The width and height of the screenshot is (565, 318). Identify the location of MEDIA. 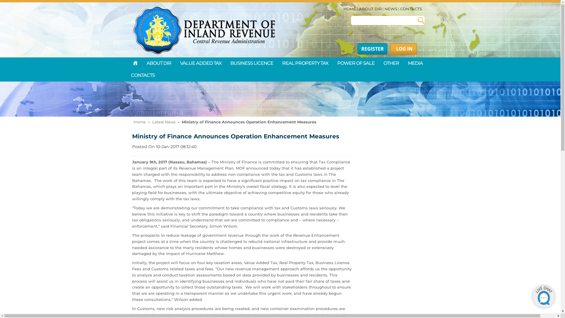
(416, 64).